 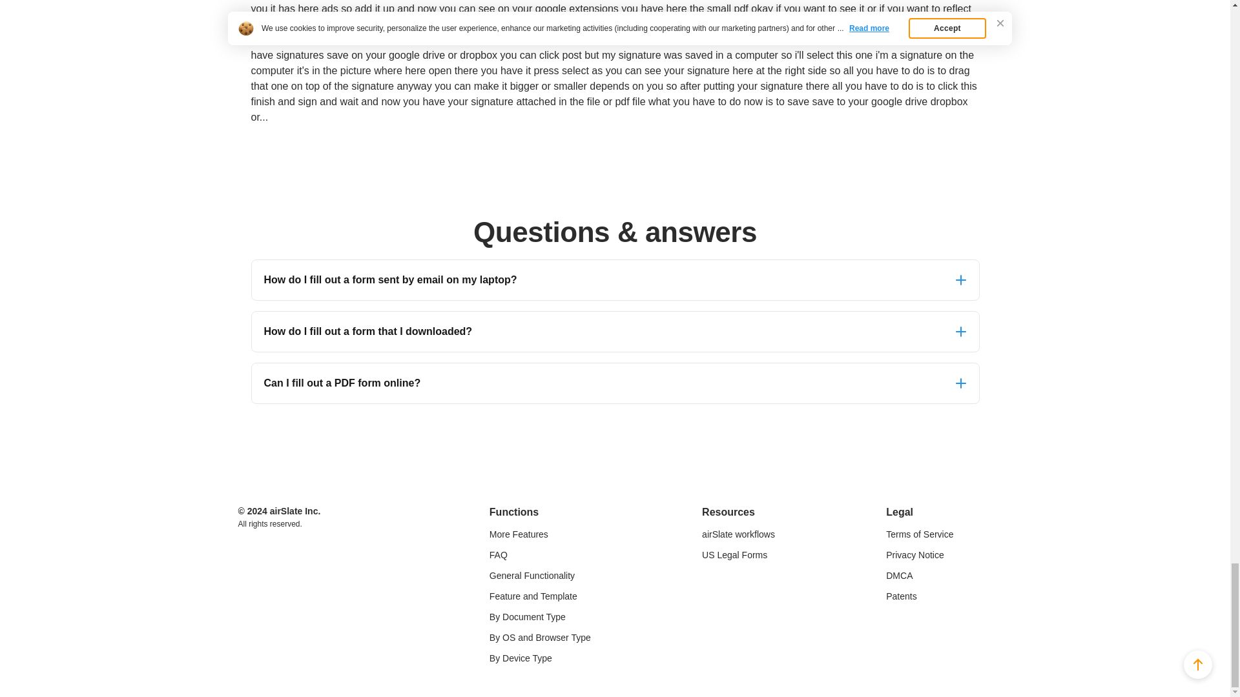 I want to click on By Document Type, so click(x=540, y=616).